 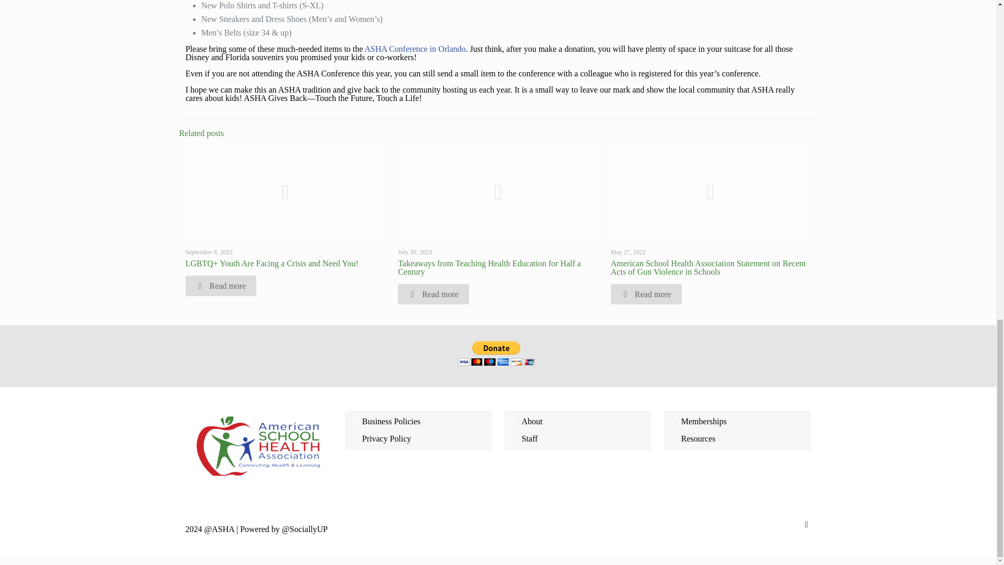 I want to click on Facebook, so click(x=755, y=529).